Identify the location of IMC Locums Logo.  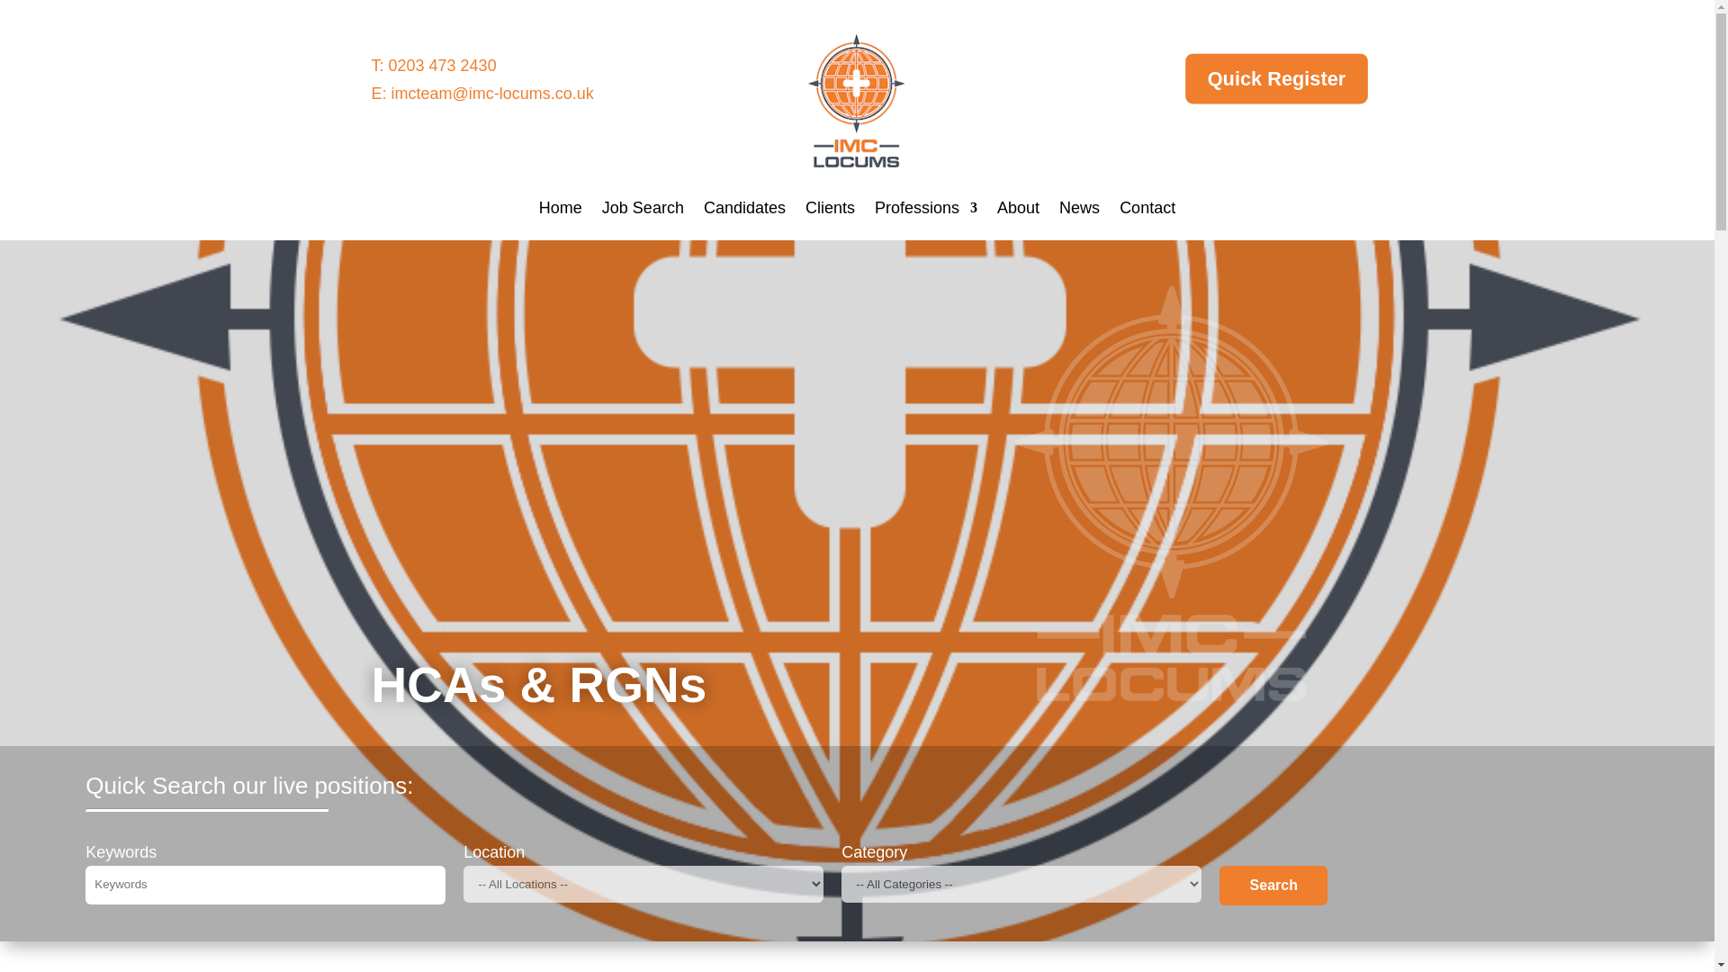
(857, 100).